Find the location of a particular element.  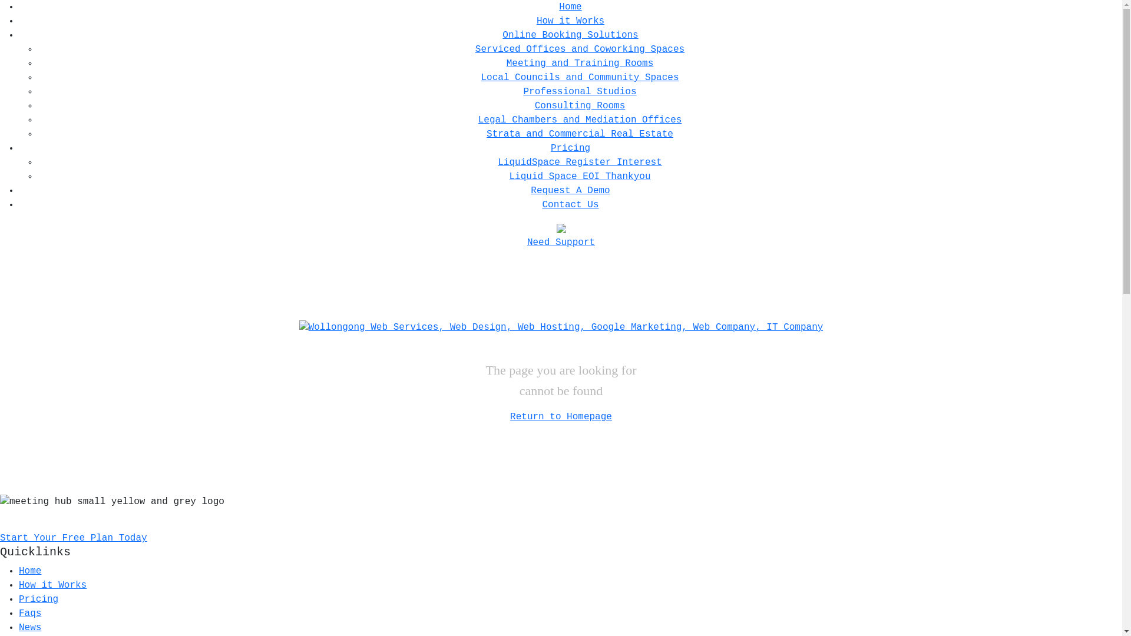

Serviced Offices and Coworking Spaces is located at coordinates (580, 49).